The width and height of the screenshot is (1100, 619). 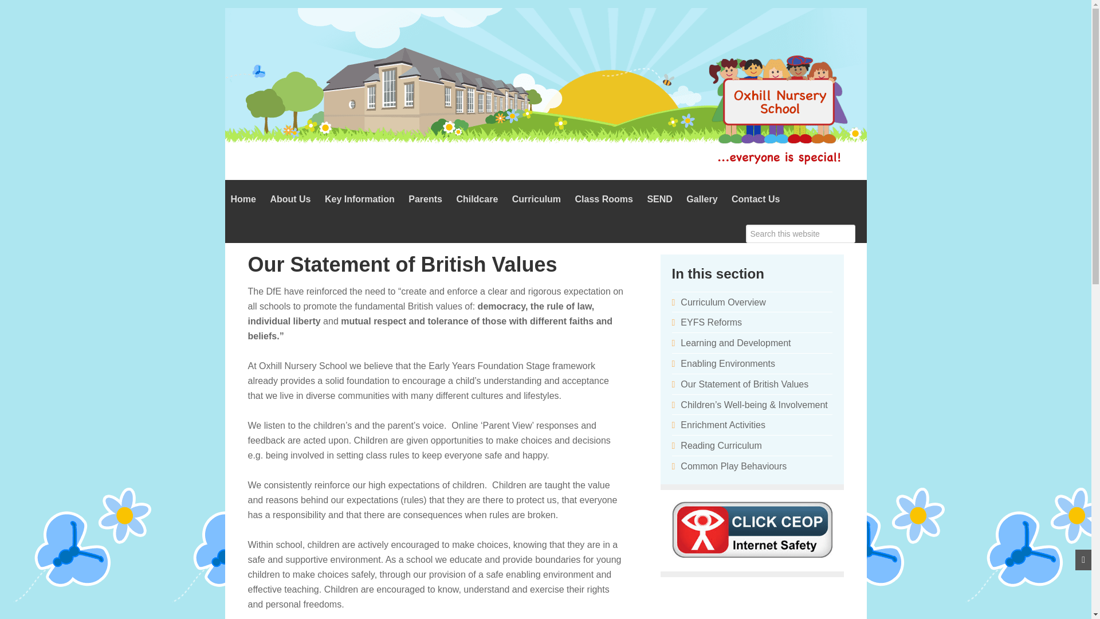 I want to click on Home, so click(x=243, y=199).